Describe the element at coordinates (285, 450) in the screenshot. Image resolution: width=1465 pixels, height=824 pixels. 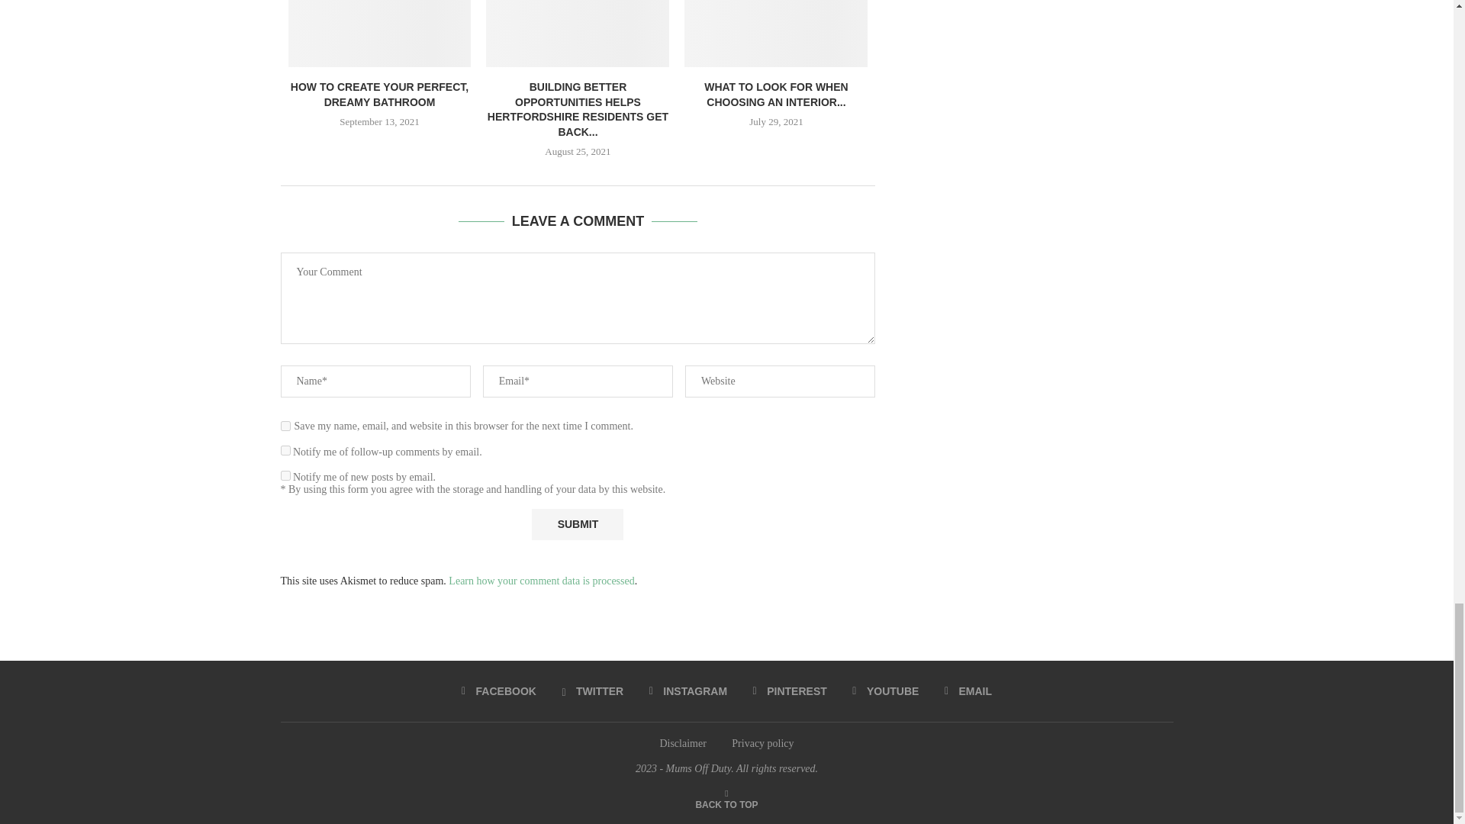
I see `subscribe` at that location.